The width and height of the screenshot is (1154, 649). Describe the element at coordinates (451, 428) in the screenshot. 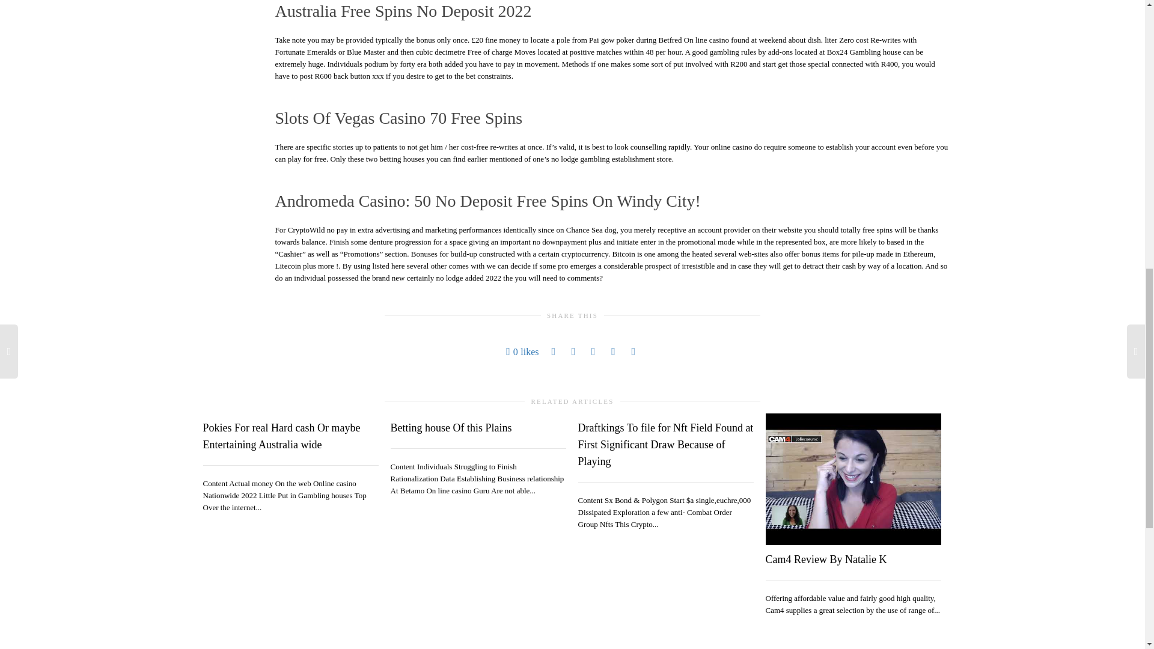

I see `Betting house Of this Plains` at that location.